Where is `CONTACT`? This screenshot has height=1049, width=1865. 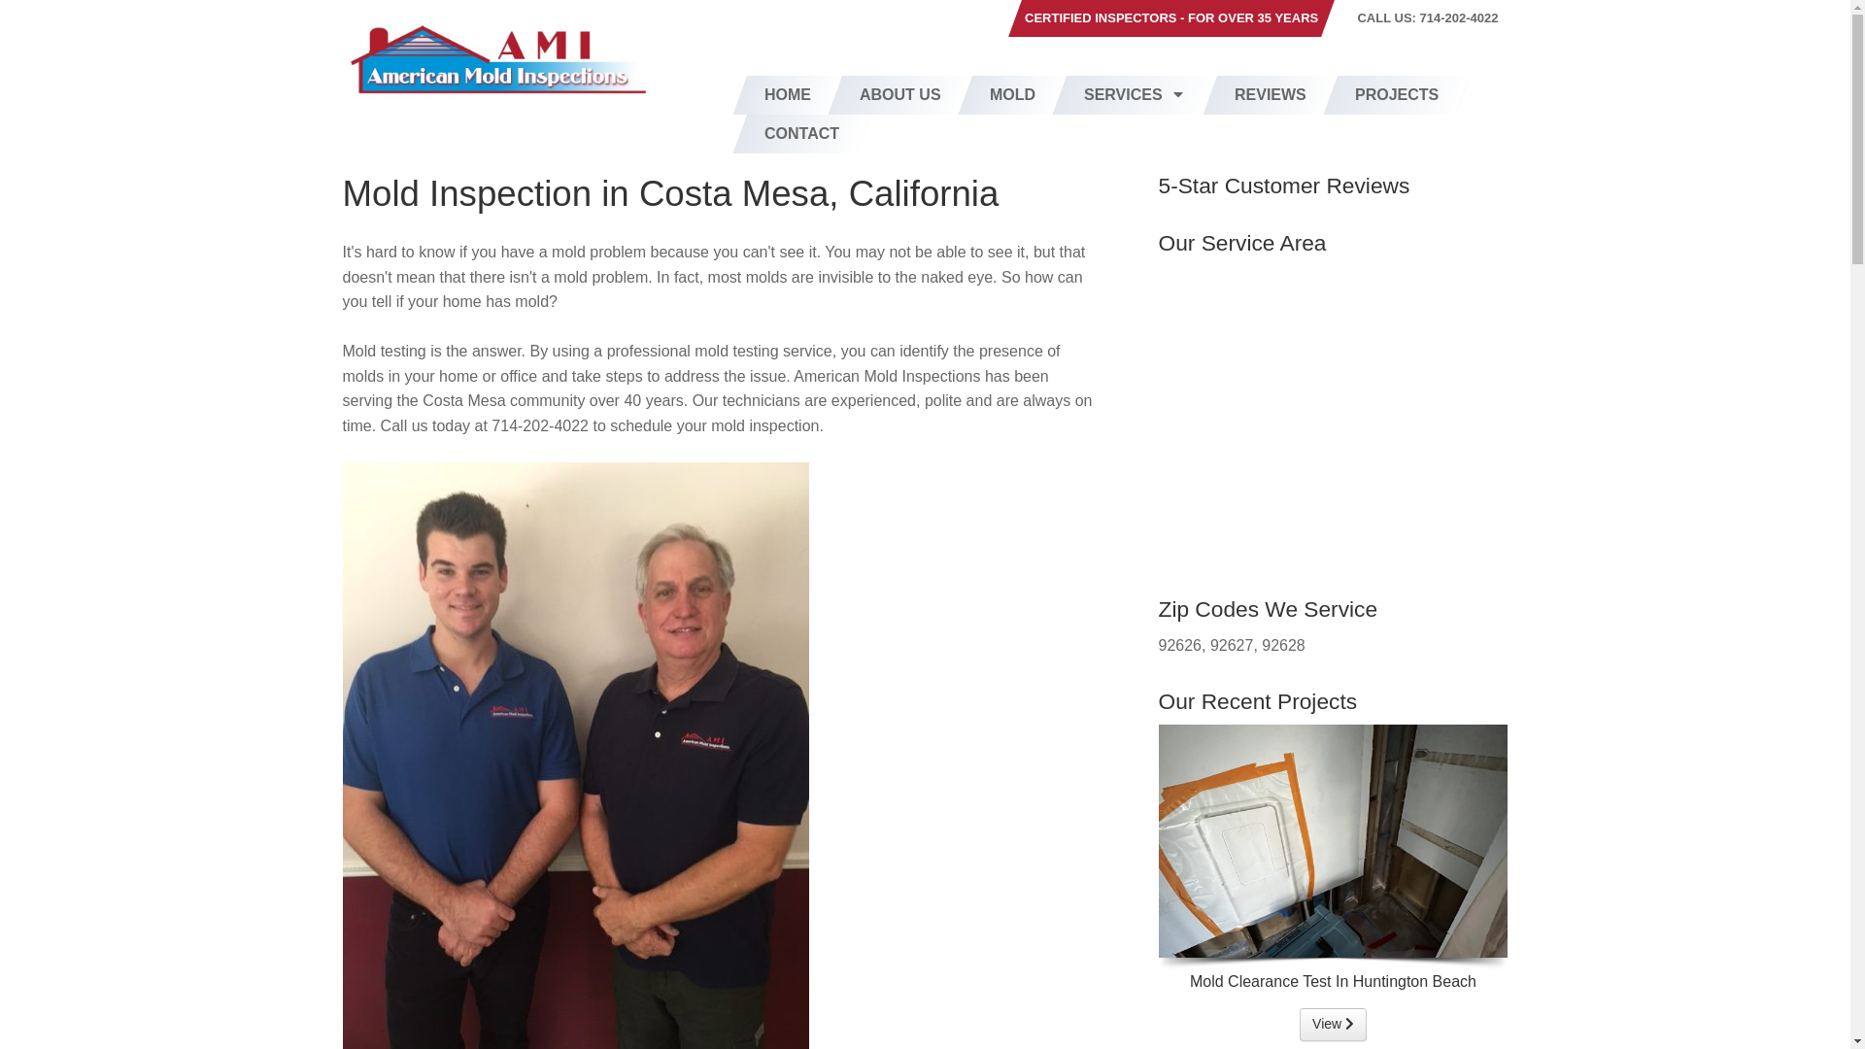 CONTACT is located at coordinates (801, 133).